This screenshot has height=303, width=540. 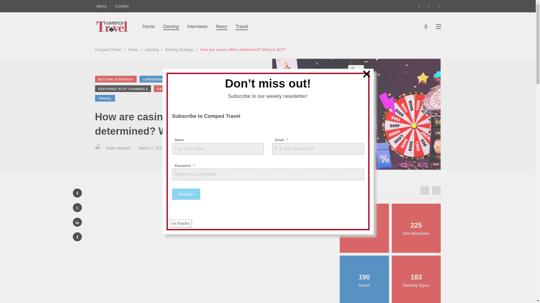 I want to click on Gaming, so click(x=152, y=49).